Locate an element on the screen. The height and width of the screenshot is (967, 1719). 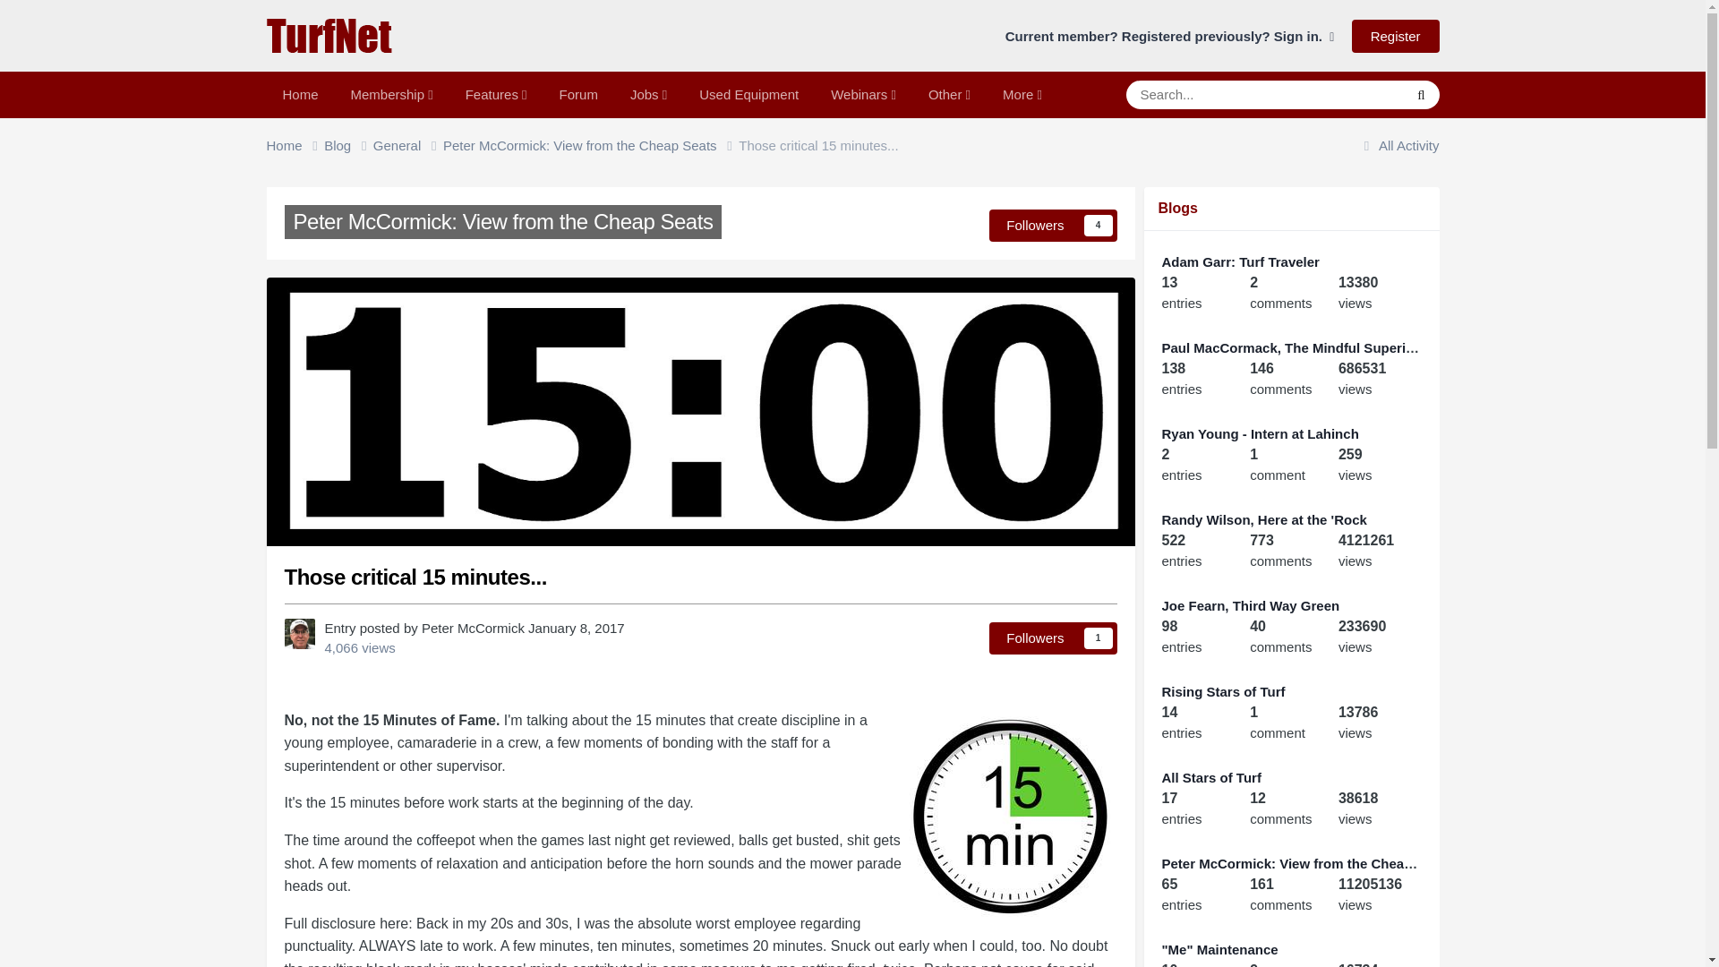
Go to the blog Peter McCormick: View from the Cheap Seats is located at coordinates (503, 222).